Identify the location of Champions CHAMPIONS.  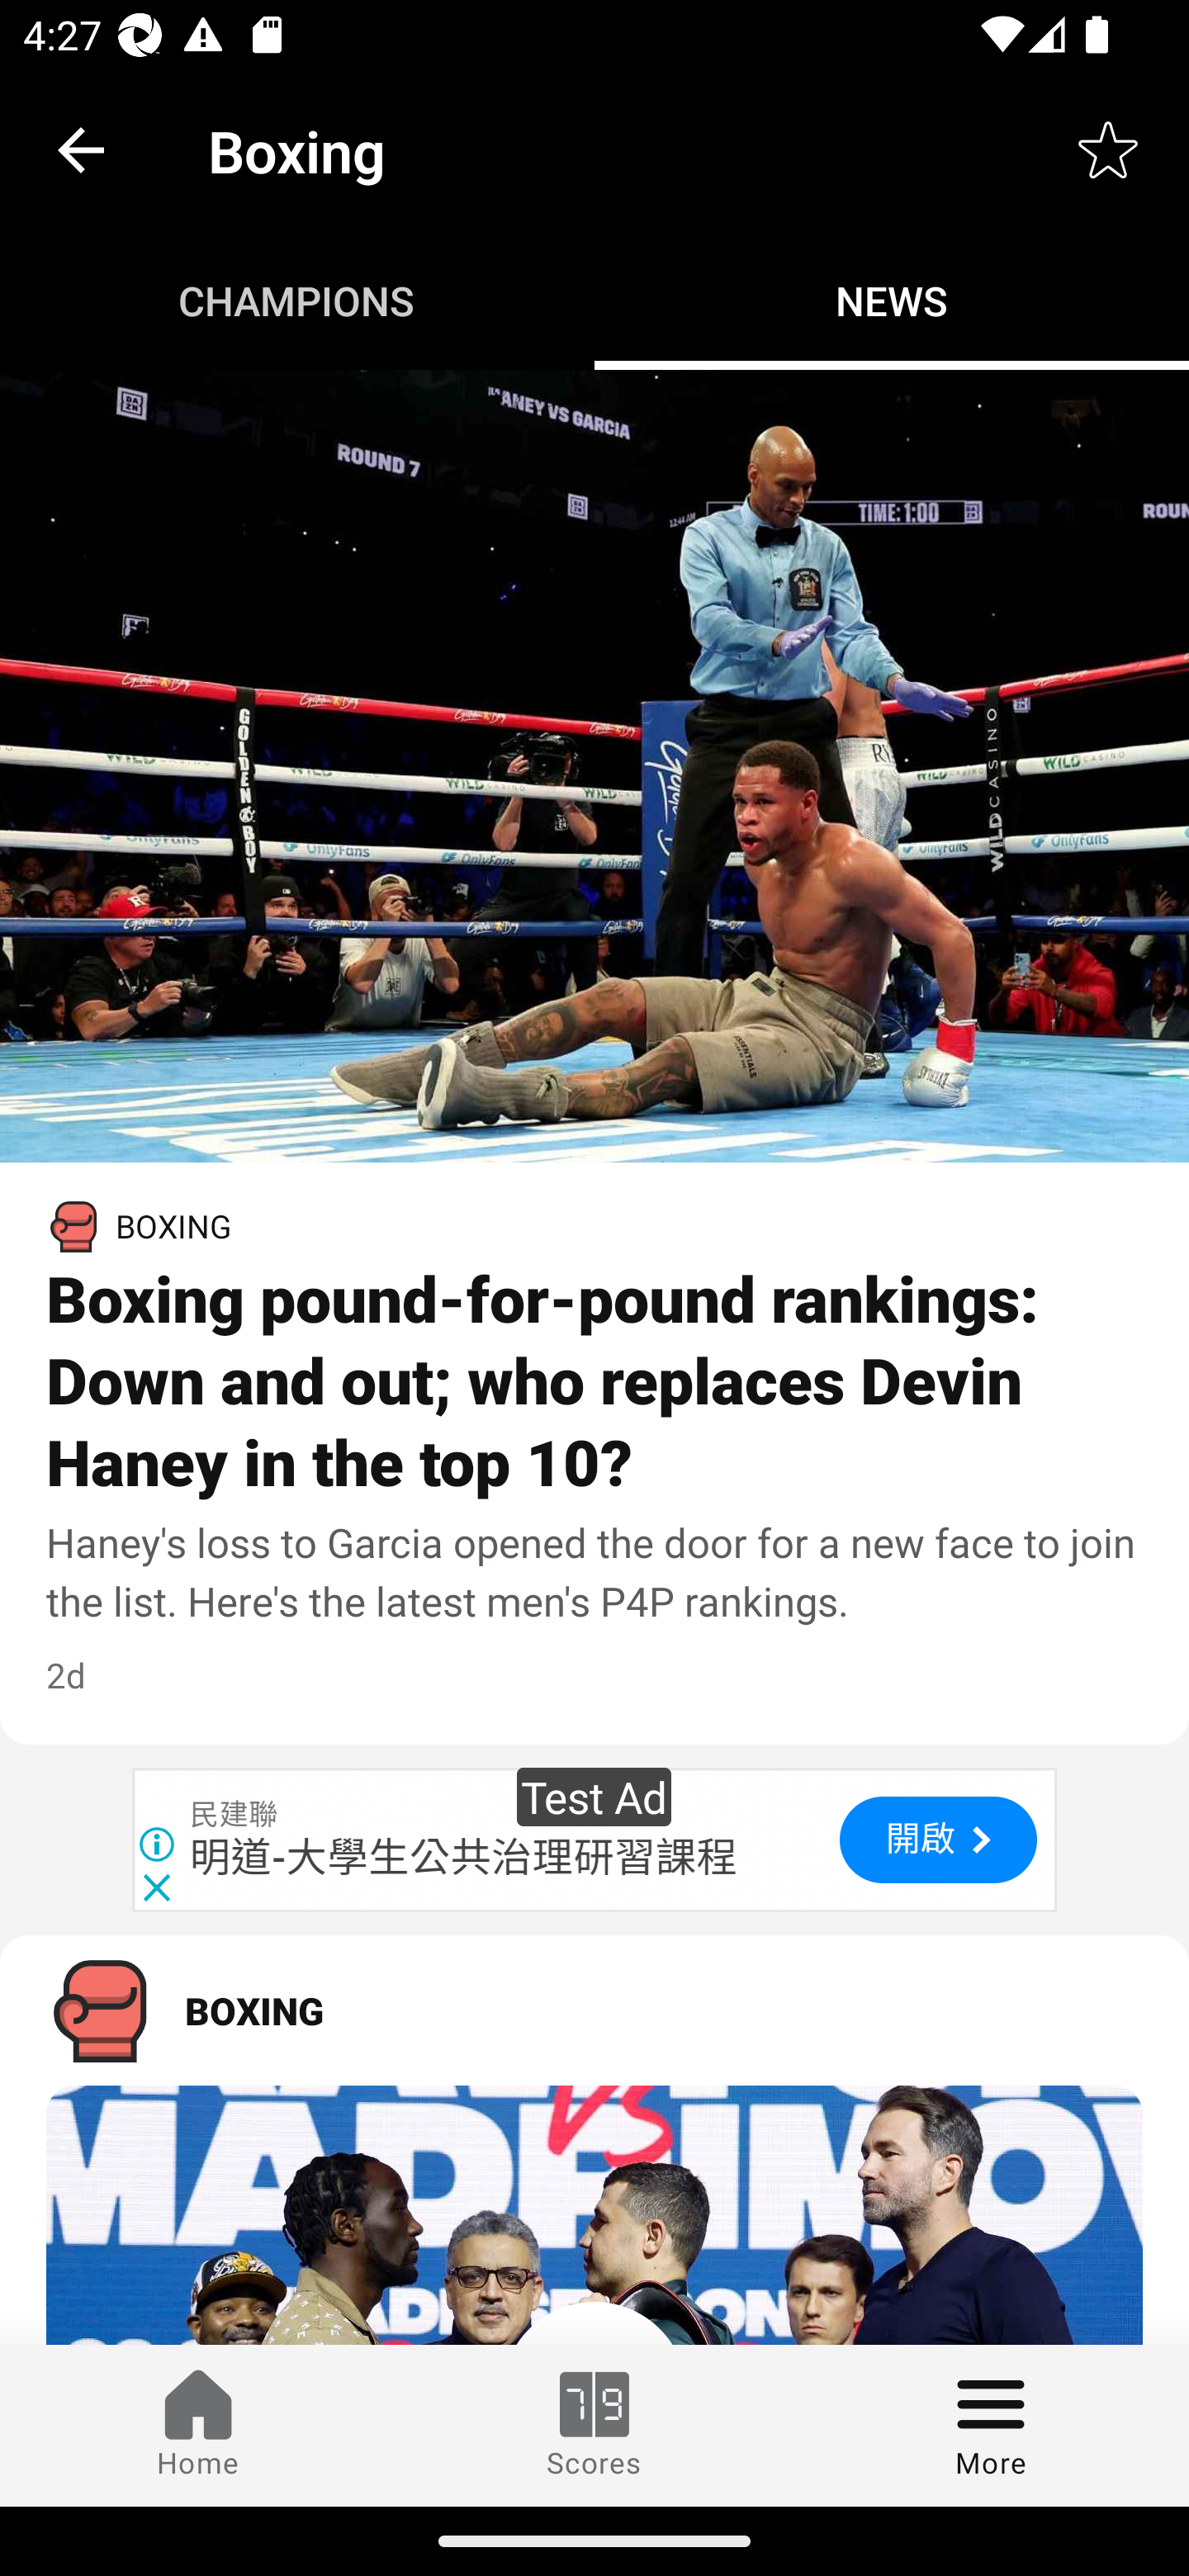
(297, 301).